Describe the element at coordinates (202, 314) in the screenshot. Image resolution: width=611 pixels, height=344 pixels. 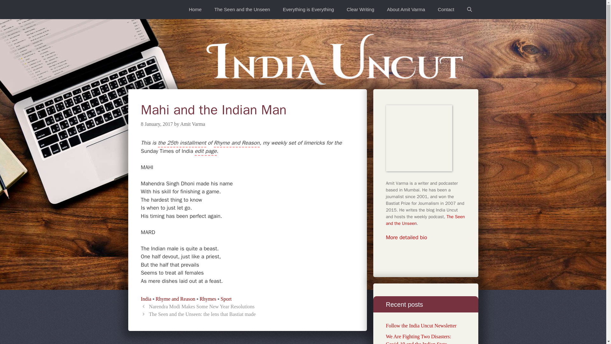
I see `The Seen and the Unseen: the lens that Bastiat made` at that location.